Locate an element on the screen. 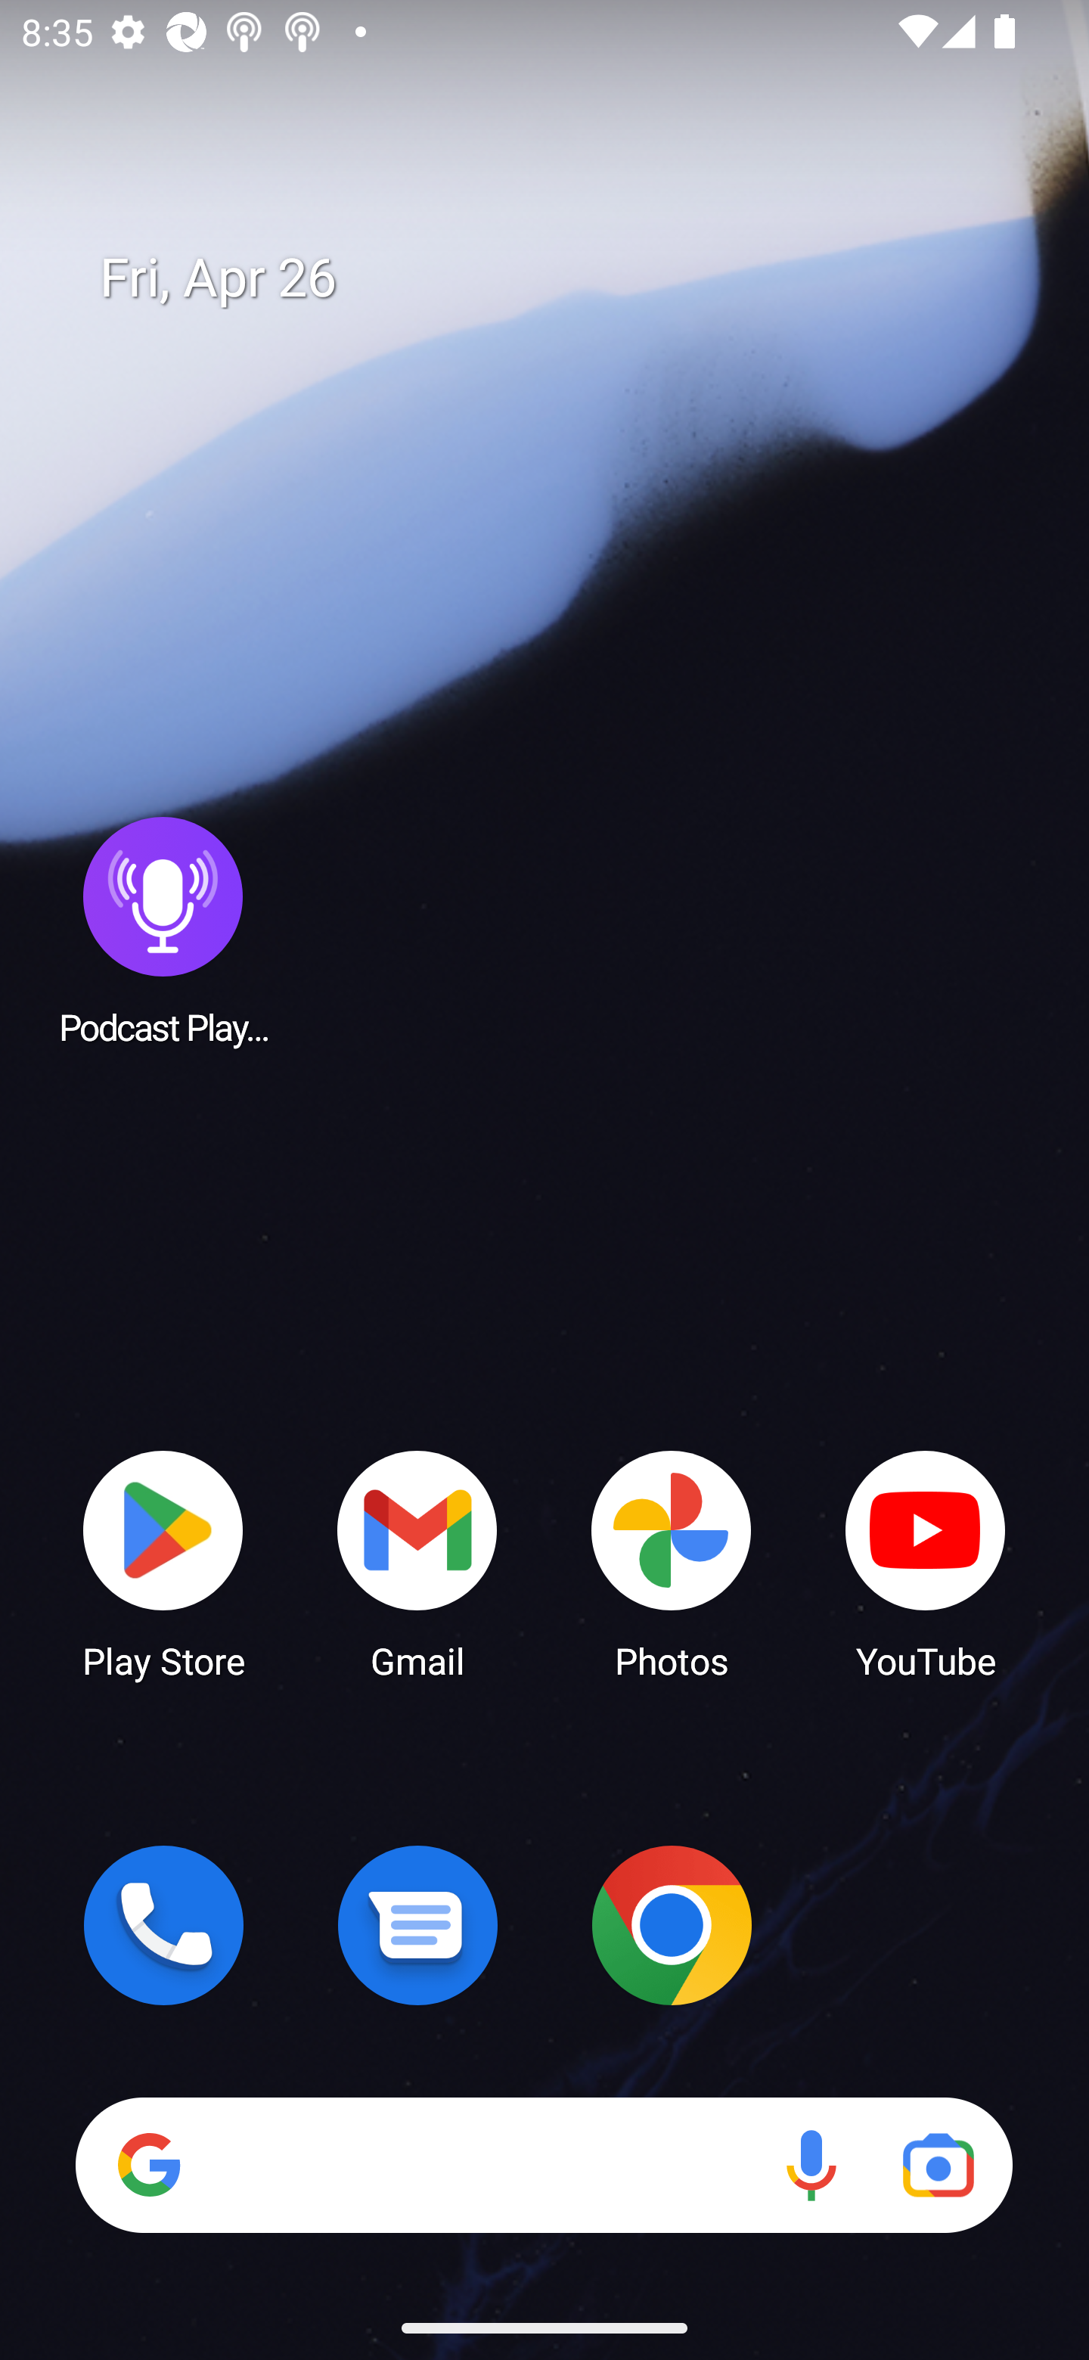 This screenshot has height=2360, width=1089. Gmail is located at coordinates (417, 1563).